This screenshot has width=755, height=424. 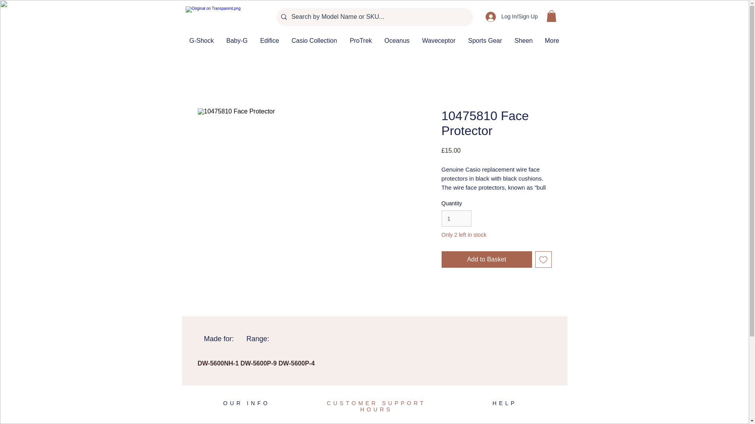 What do you see at coordinates (202, 40) in the screenshot?
I see `G-Shock` at bounding box center [202, 40].